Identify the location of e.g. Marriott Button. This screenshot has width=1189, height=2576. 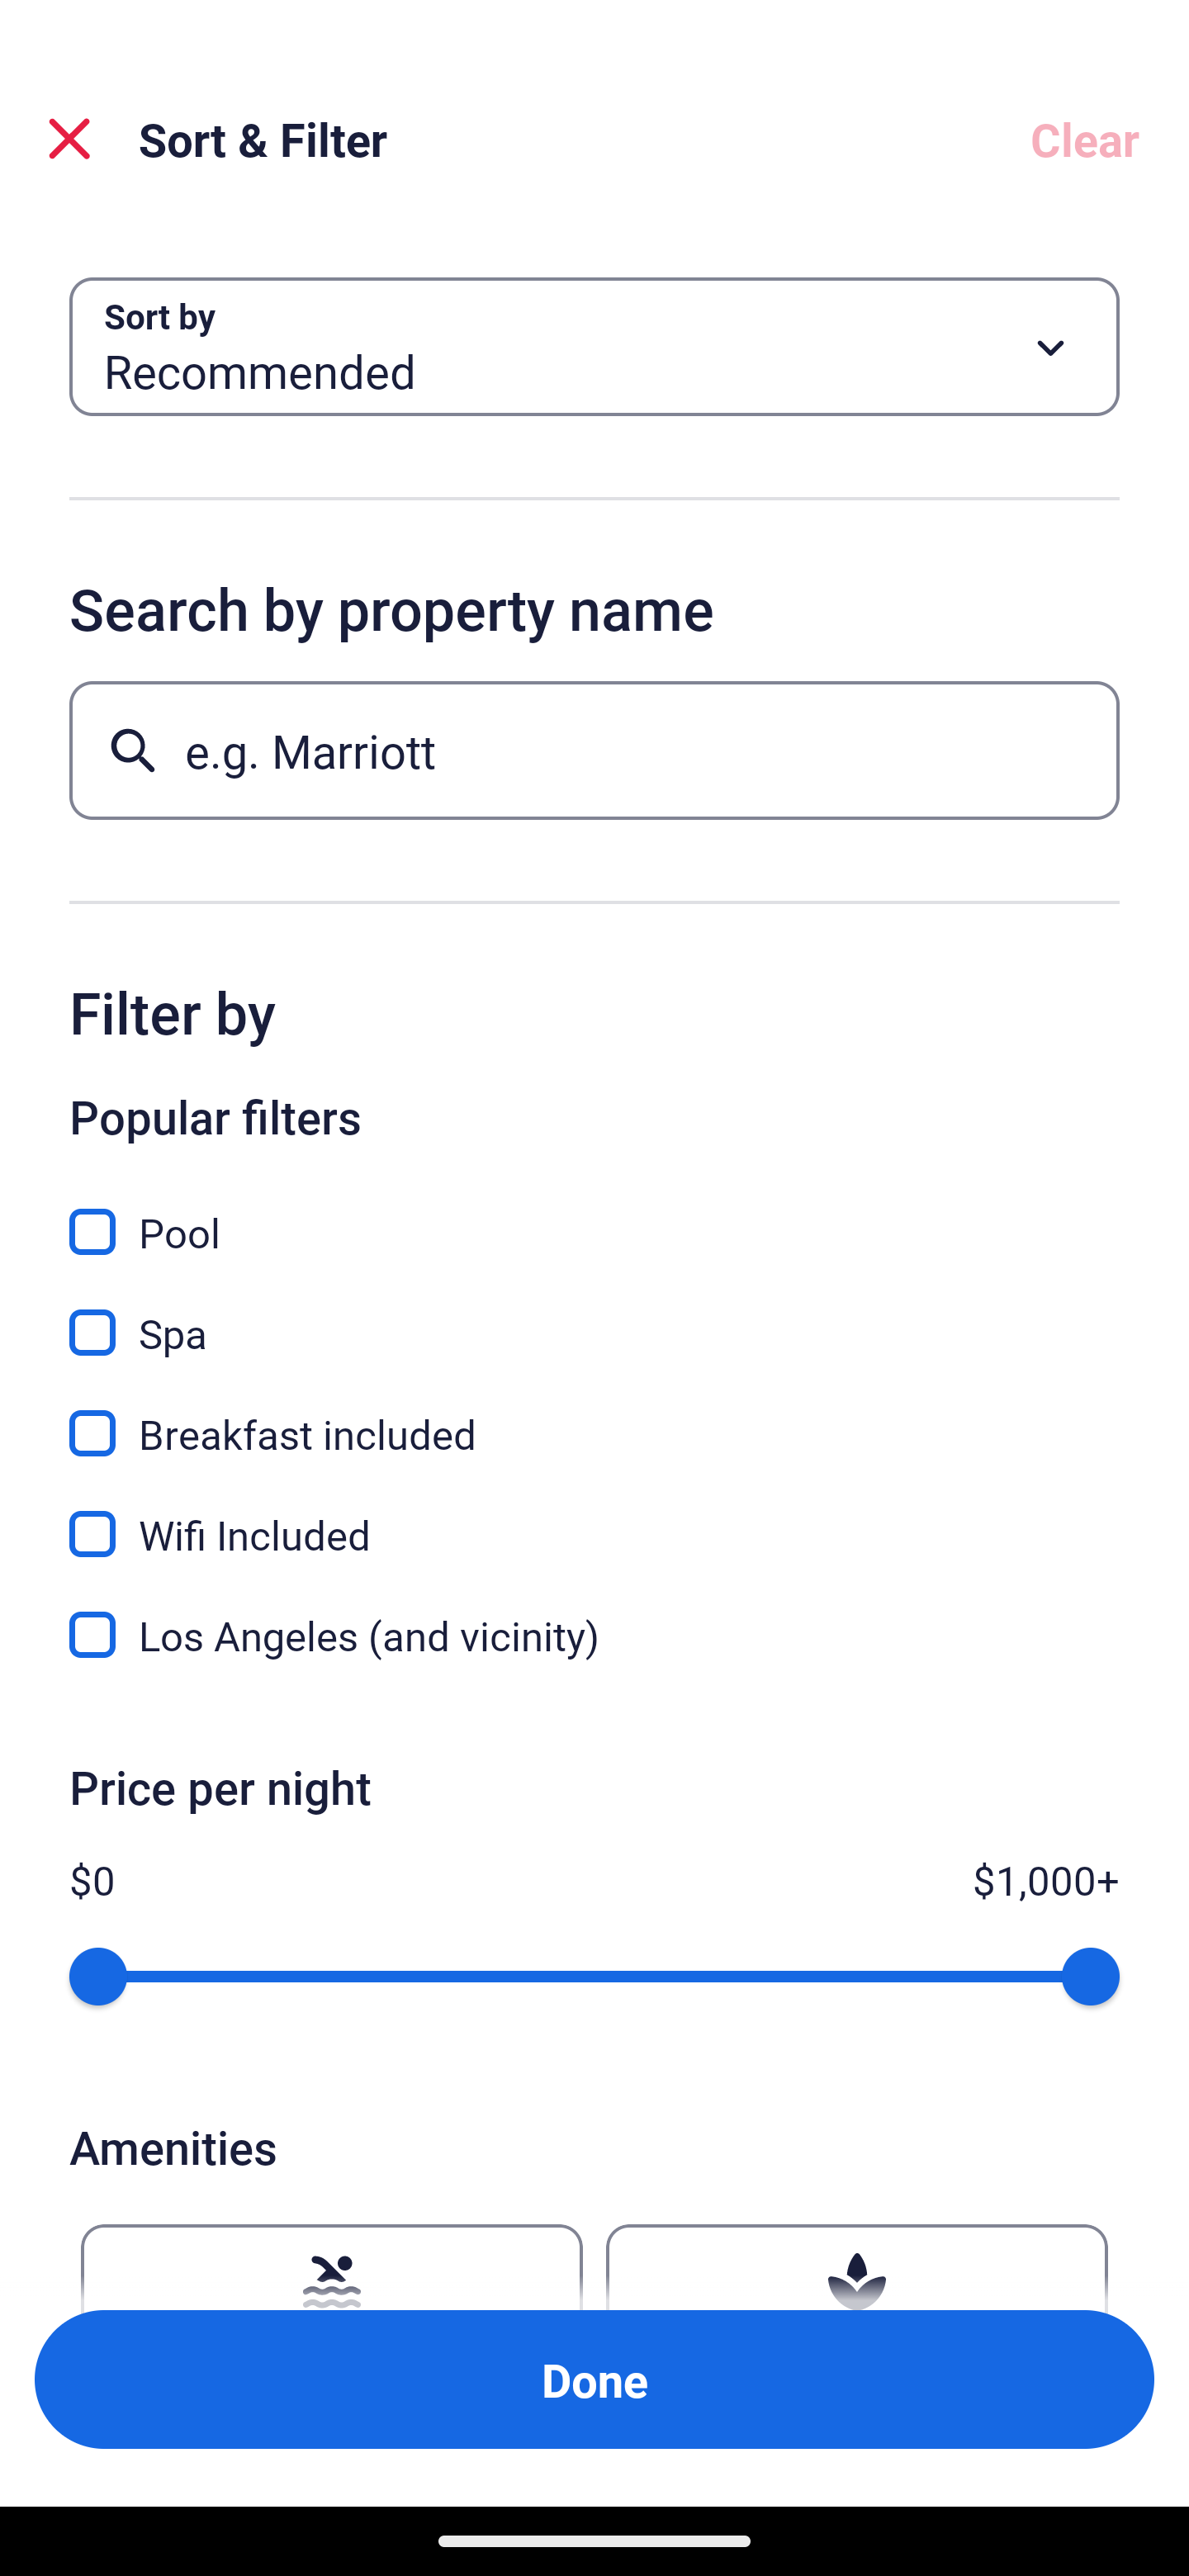
(594, 750).